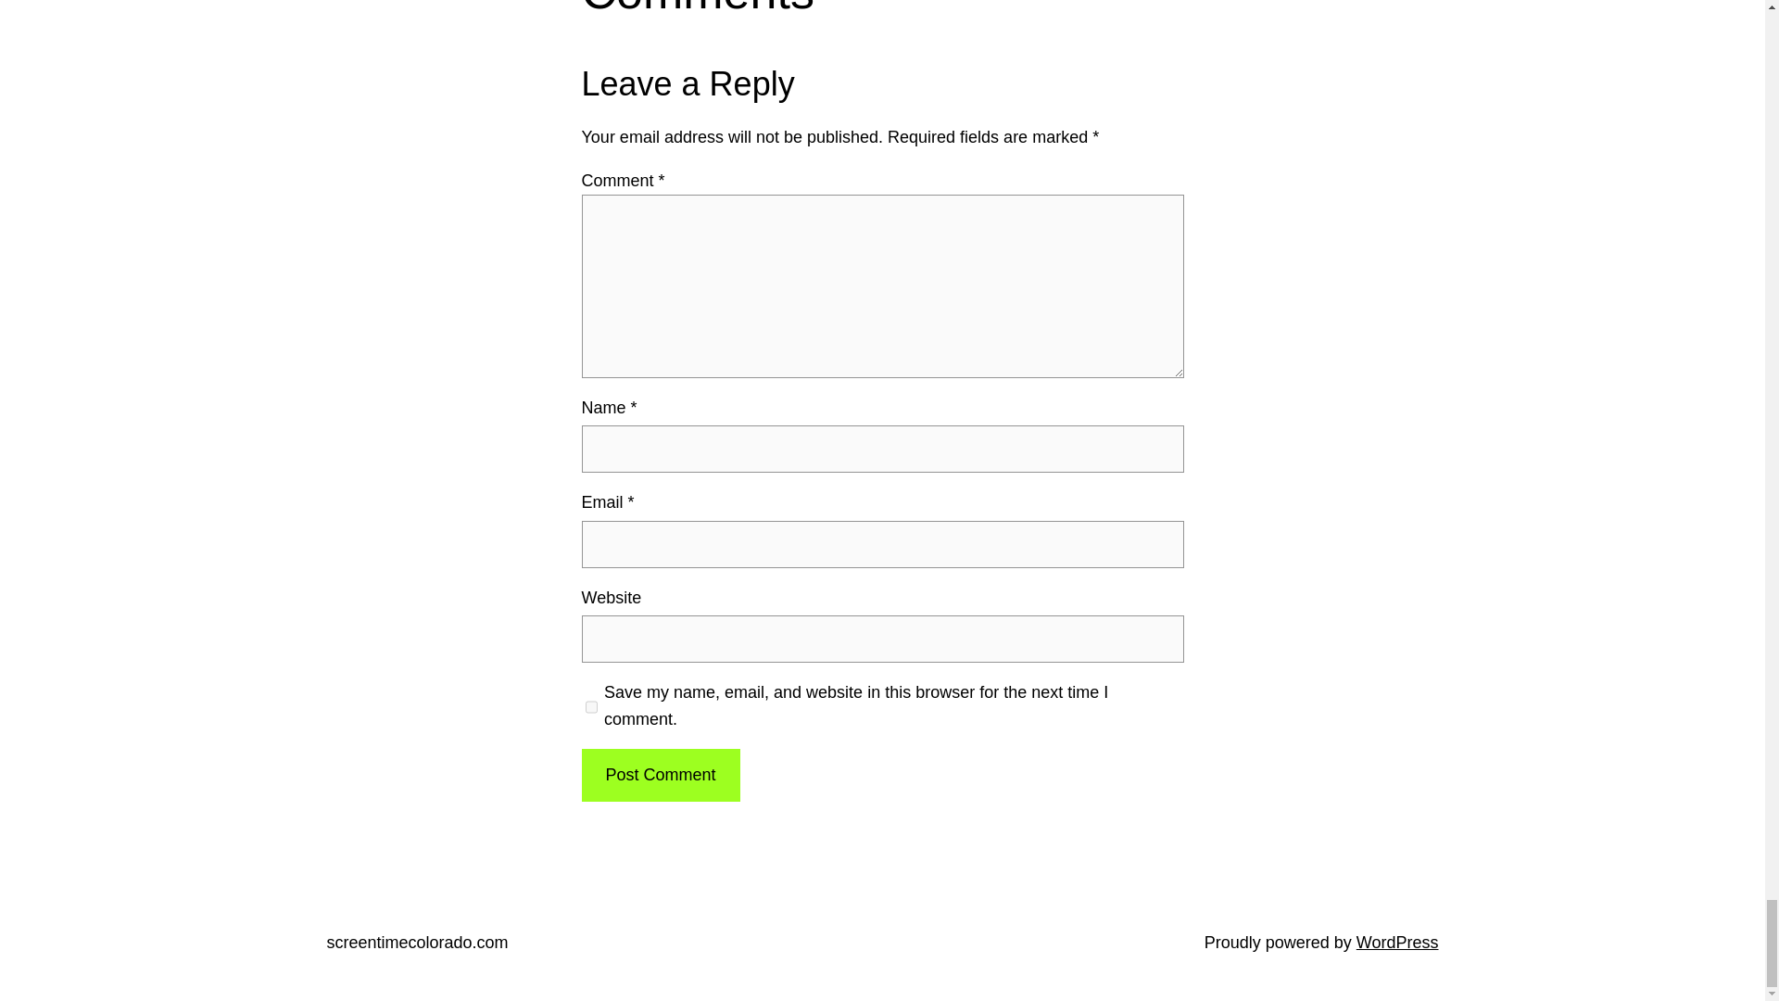 This screenshot has height=1001, width=1779. What do you see at coordinates (660, 775) in the screenshot?
I see `Post Comment` at bounding box center [660, 775].